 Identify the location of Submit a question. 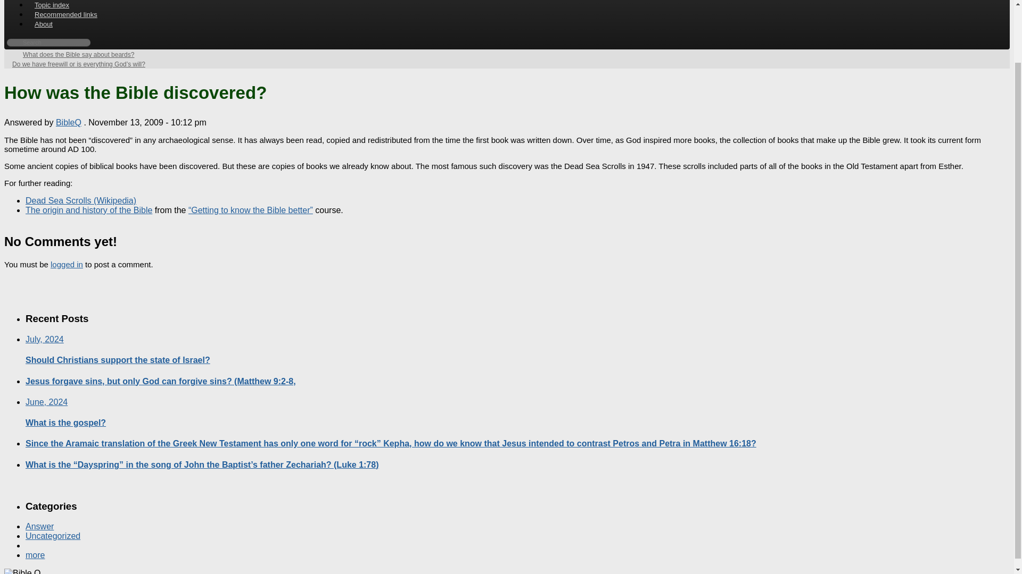
(62, 2).